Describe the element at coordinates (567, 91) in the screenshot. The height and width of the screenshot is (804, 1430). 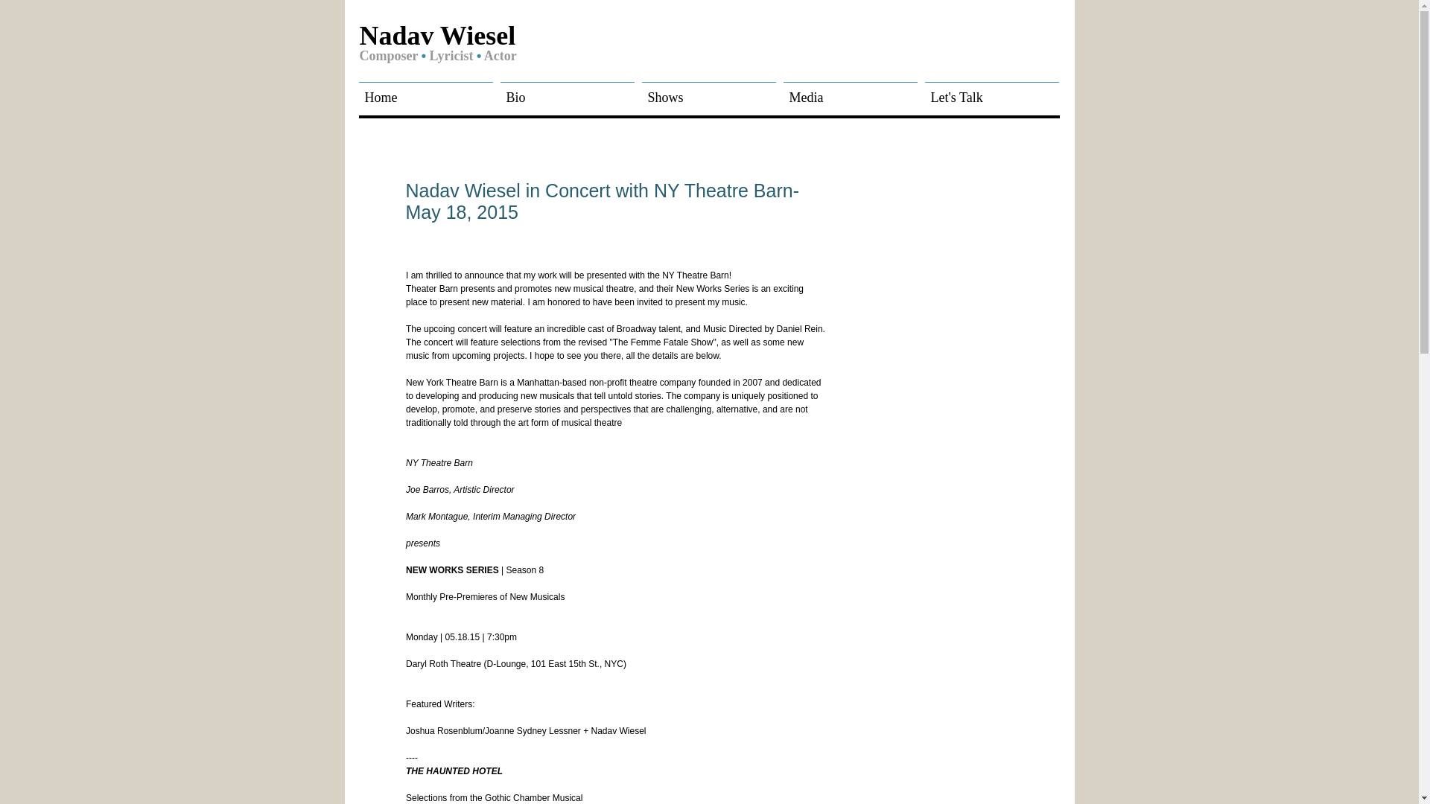
I see `Bio` at that location.